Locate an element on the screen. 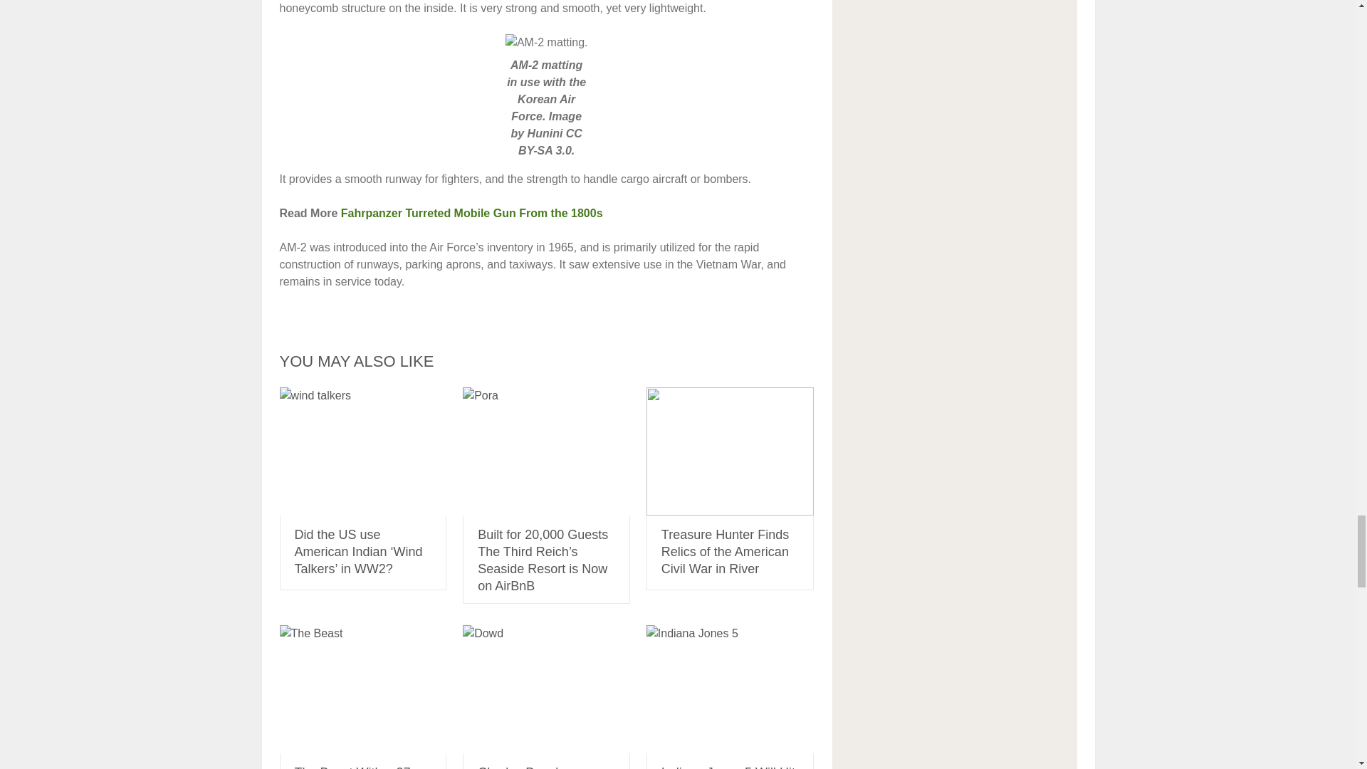  Fahrpanzer Turreted Mobile Gun From the 1800s is located at coordinates (471, 212).